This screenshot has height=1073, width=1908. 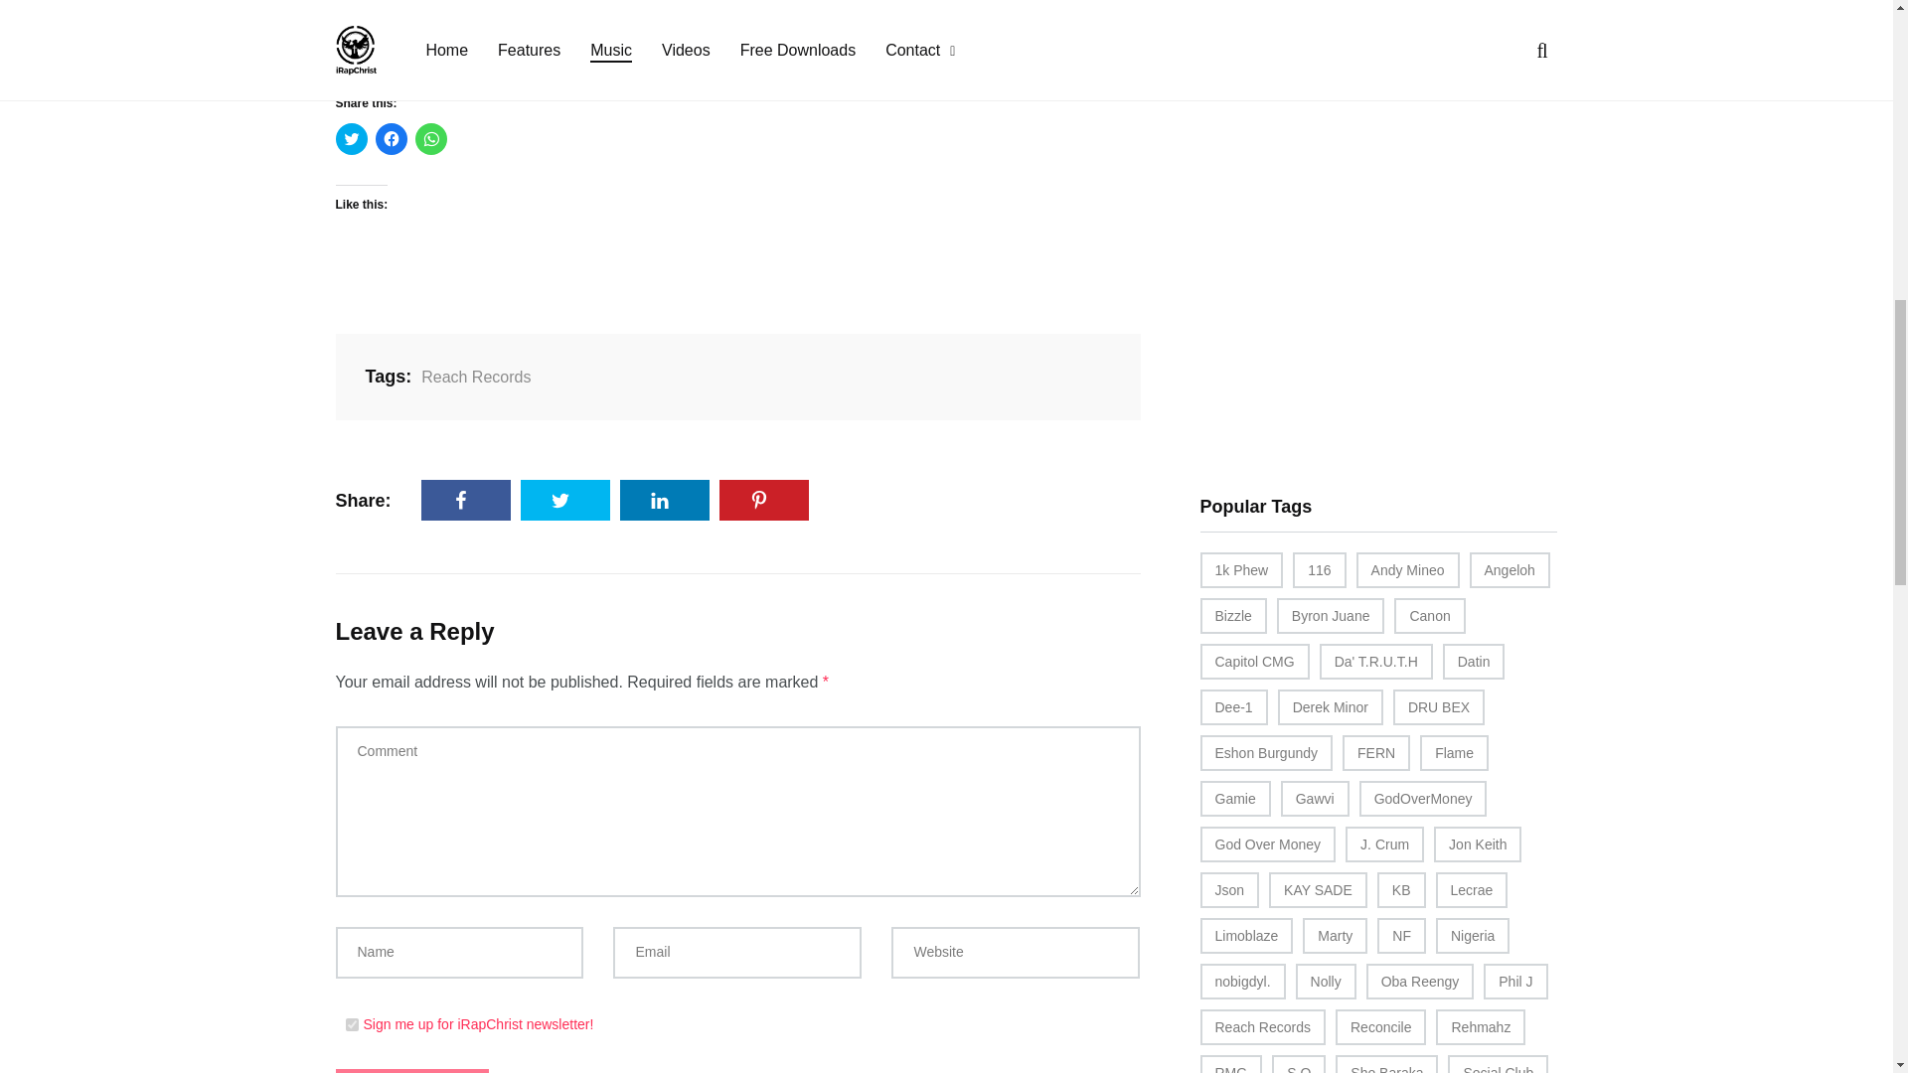 I want to click on Post Comment, so click(x=412, y=1071).